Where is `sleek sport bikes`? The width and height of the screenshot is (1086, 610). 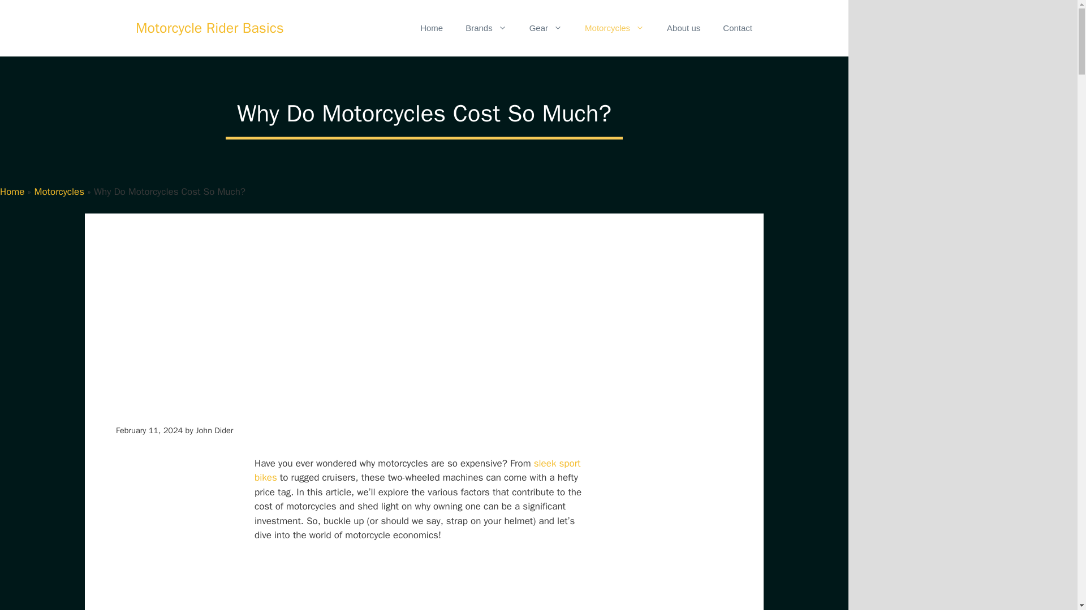
sleek sport bikes is located at coordinates (417, 471).